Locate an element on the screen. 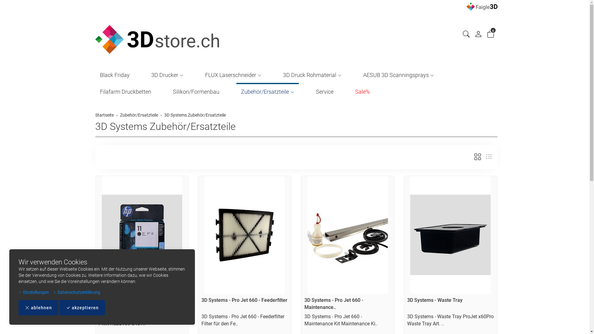 The height and width of the screenshot is (334, 594). Suche is located at coordinates (466, 35).